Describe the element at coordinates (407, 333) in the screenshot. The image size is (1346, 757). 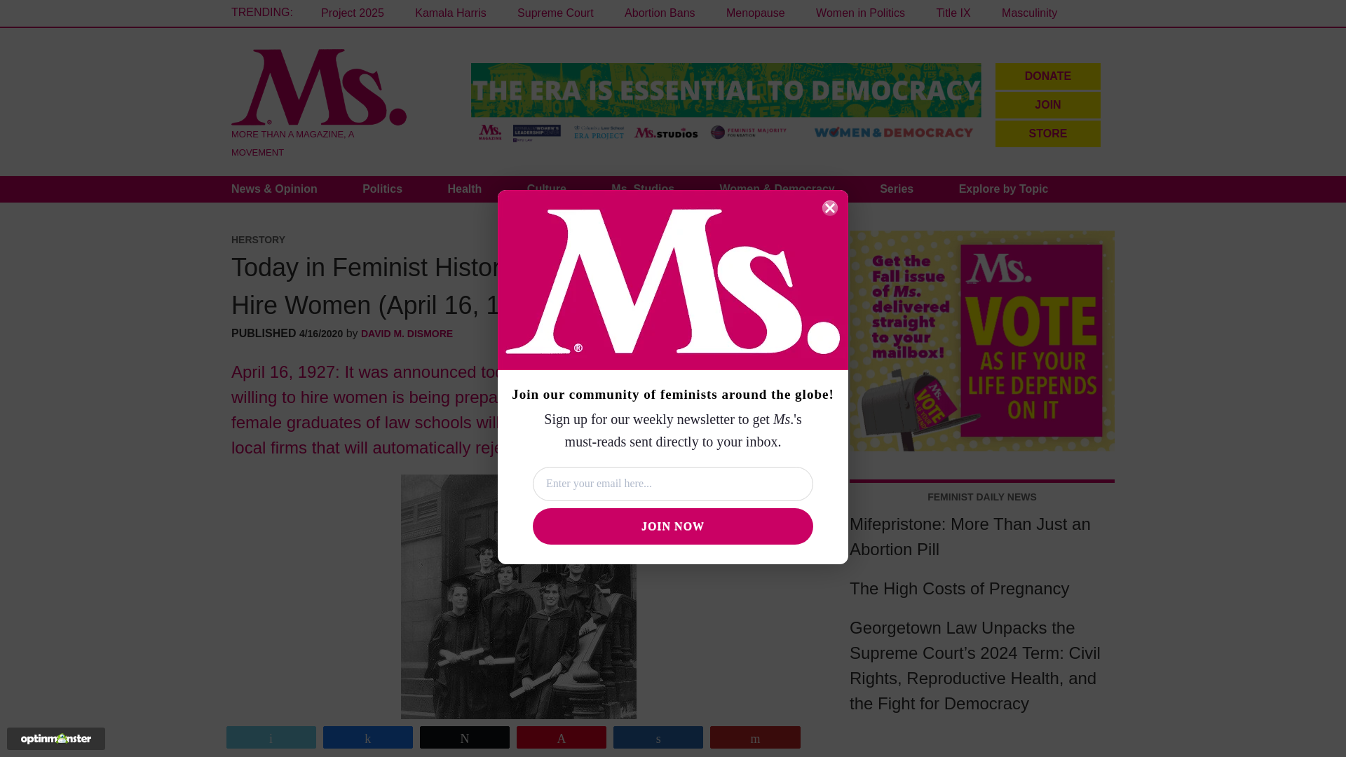
I see `DAVID M. DISMORE` at that location.